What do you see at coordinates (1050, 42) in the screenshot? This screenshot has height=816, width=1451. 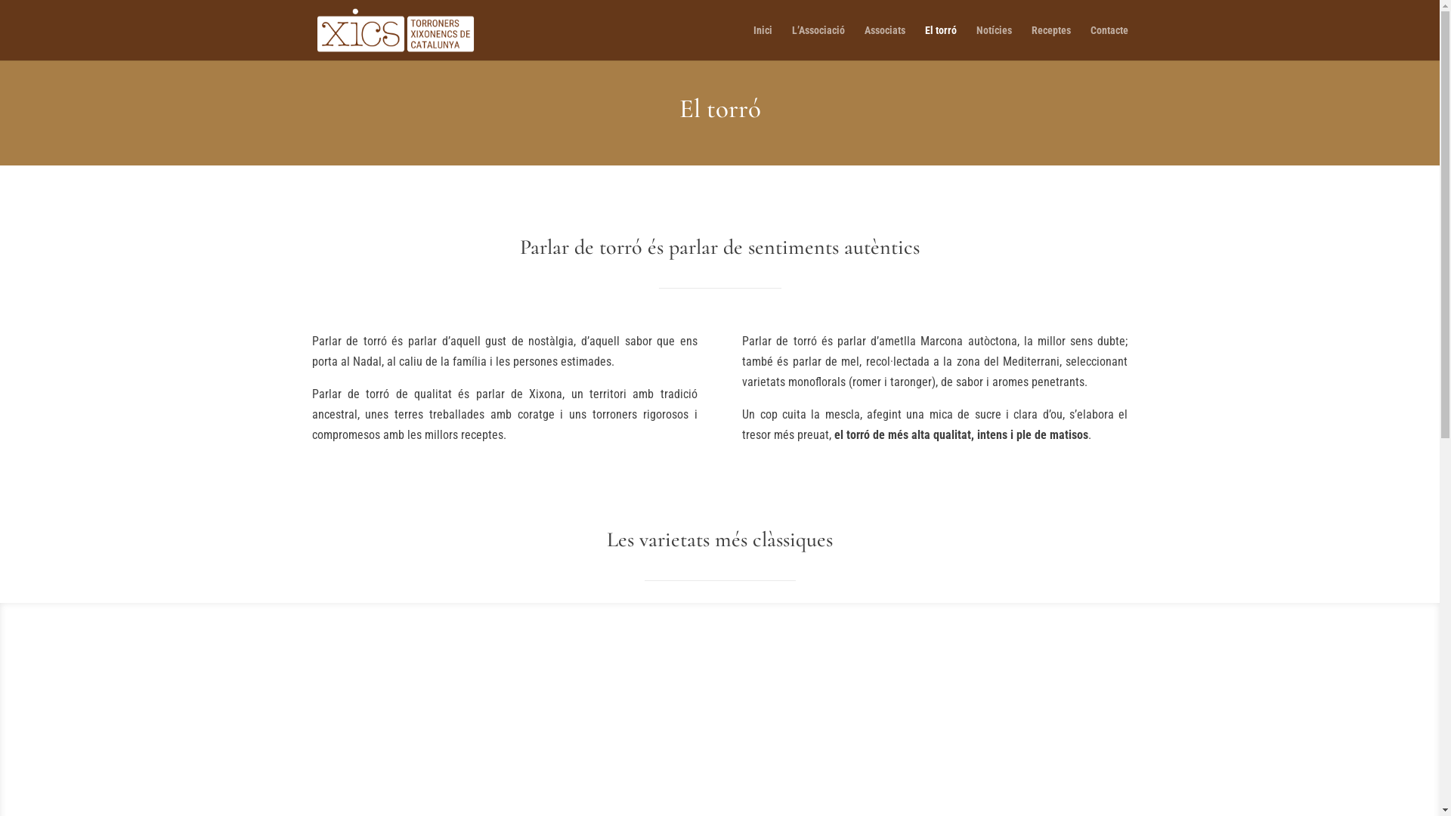 I see `Receptes` at bounding box center [1050, 42].